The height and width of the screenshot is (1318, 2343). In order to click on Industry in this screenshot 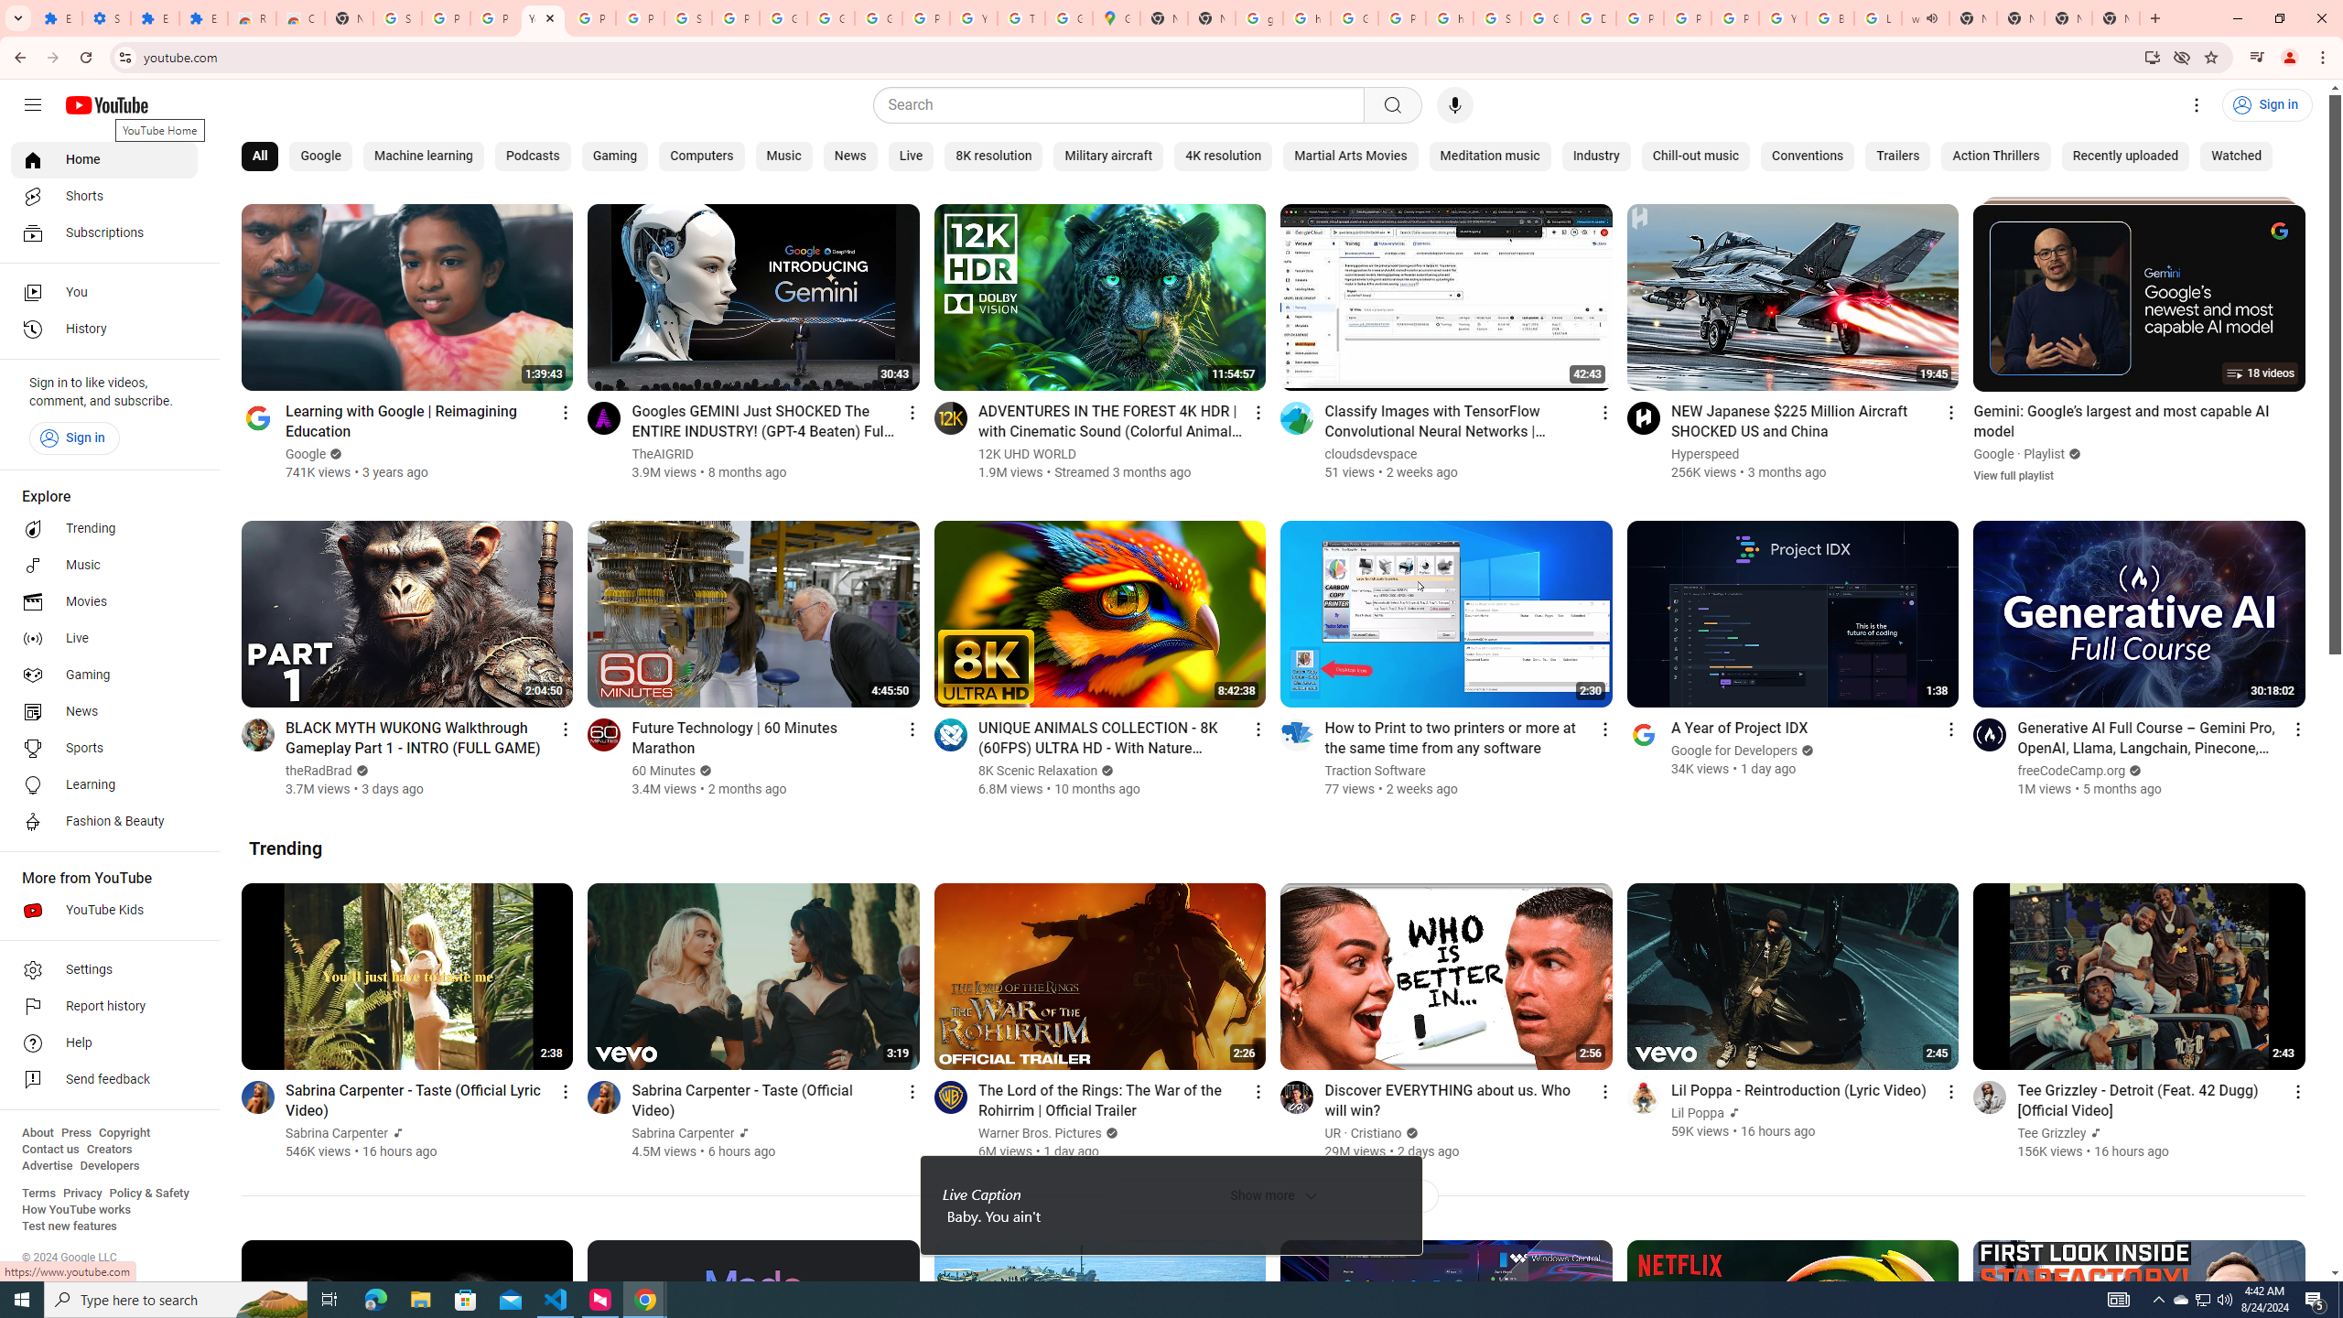, I will do `click(1594, 157)`.